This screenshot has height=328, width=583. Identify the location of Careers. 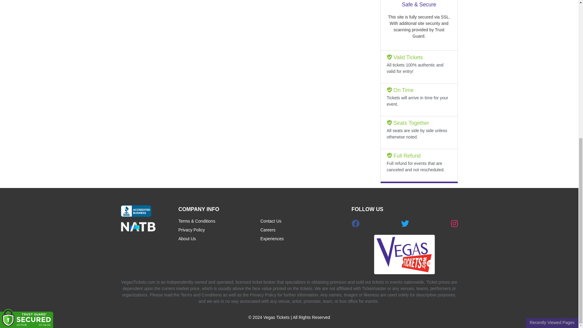
(302, 231).